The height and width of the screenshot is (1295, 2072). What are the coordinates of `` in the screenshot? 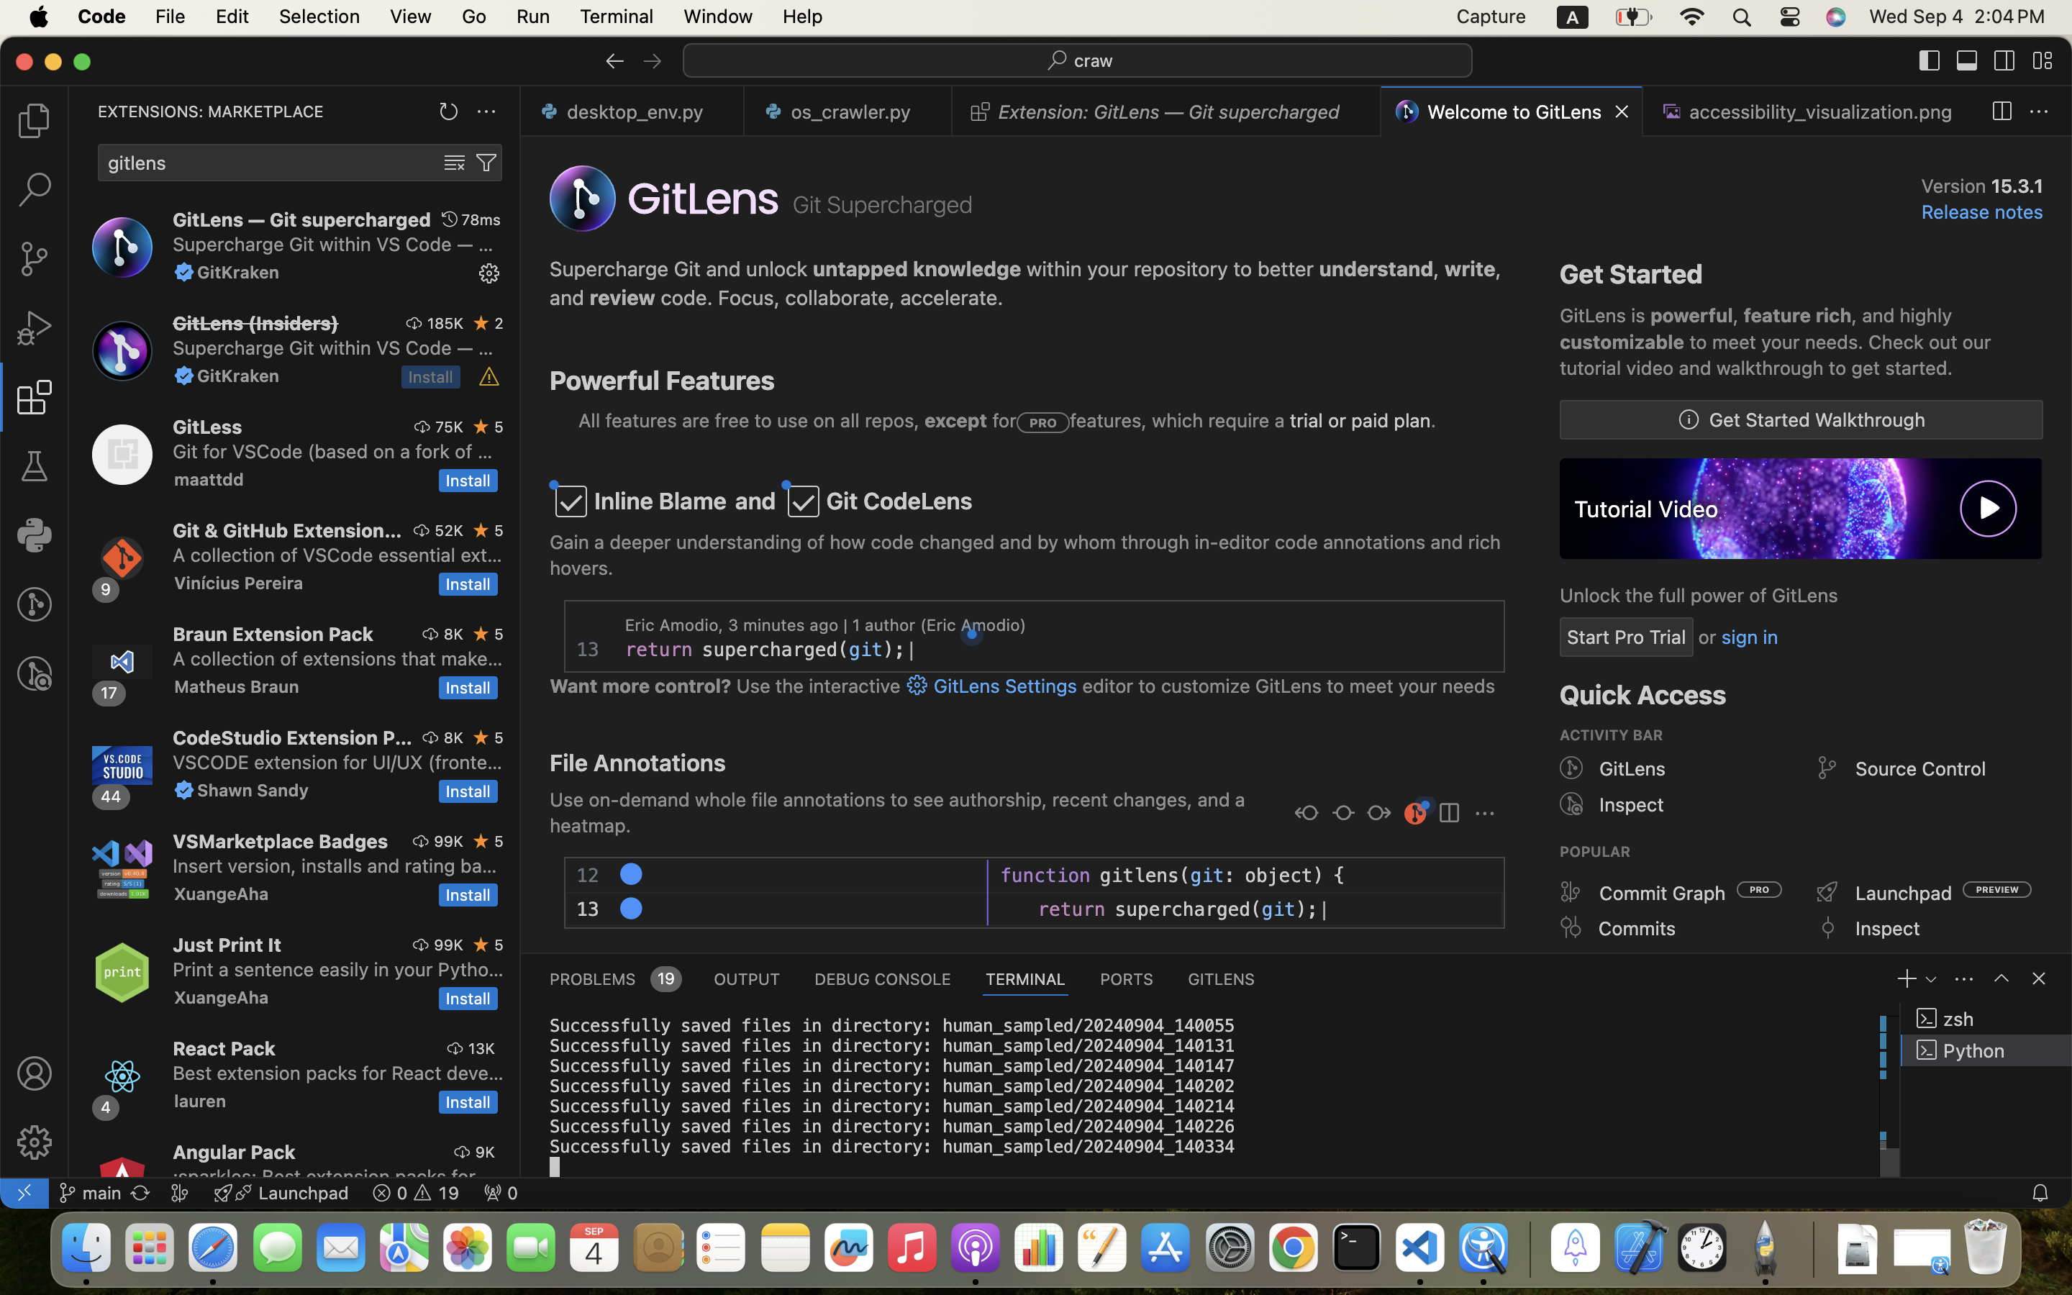 It's located at (1449, 814).